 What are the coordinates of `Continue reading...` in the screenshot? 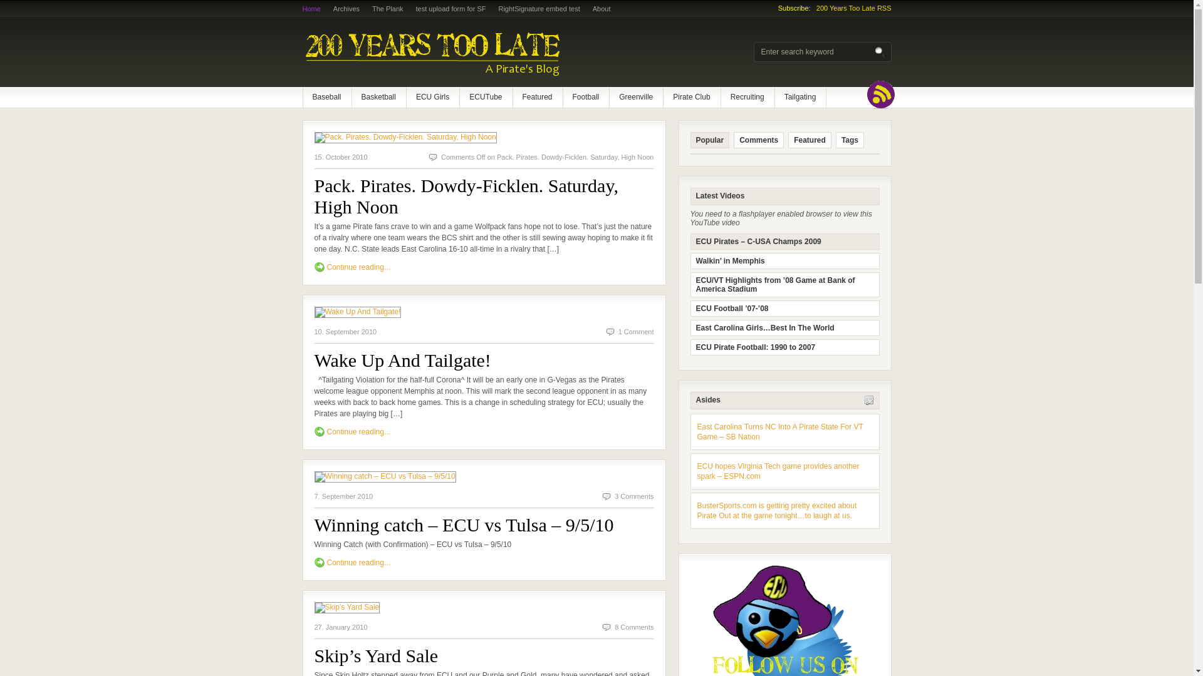 It's located at (358, 432).